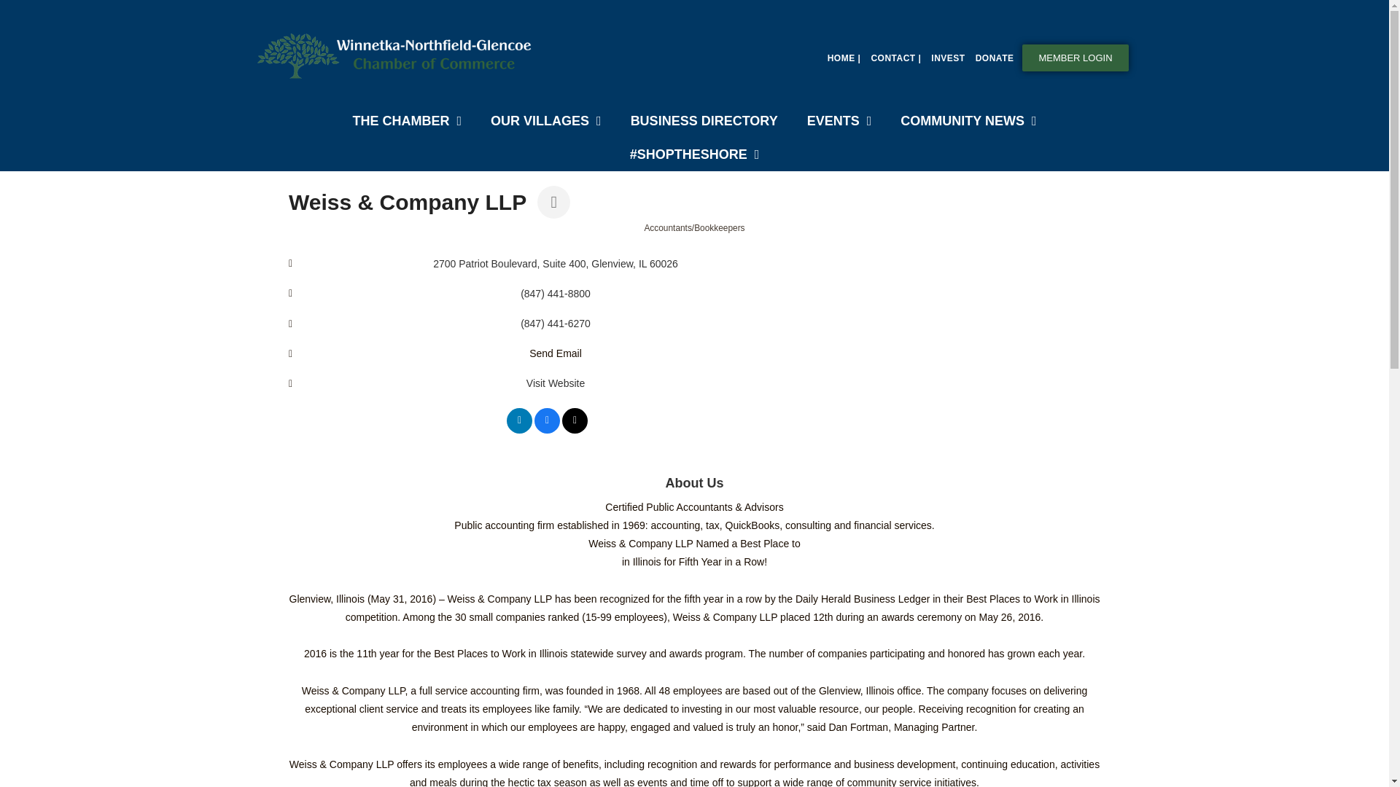 The height and width of the screenshot is (787, 1400). I want to click on Winnetka-Northfield-Glencoe Chamber of Commerce, so click(397, 55).